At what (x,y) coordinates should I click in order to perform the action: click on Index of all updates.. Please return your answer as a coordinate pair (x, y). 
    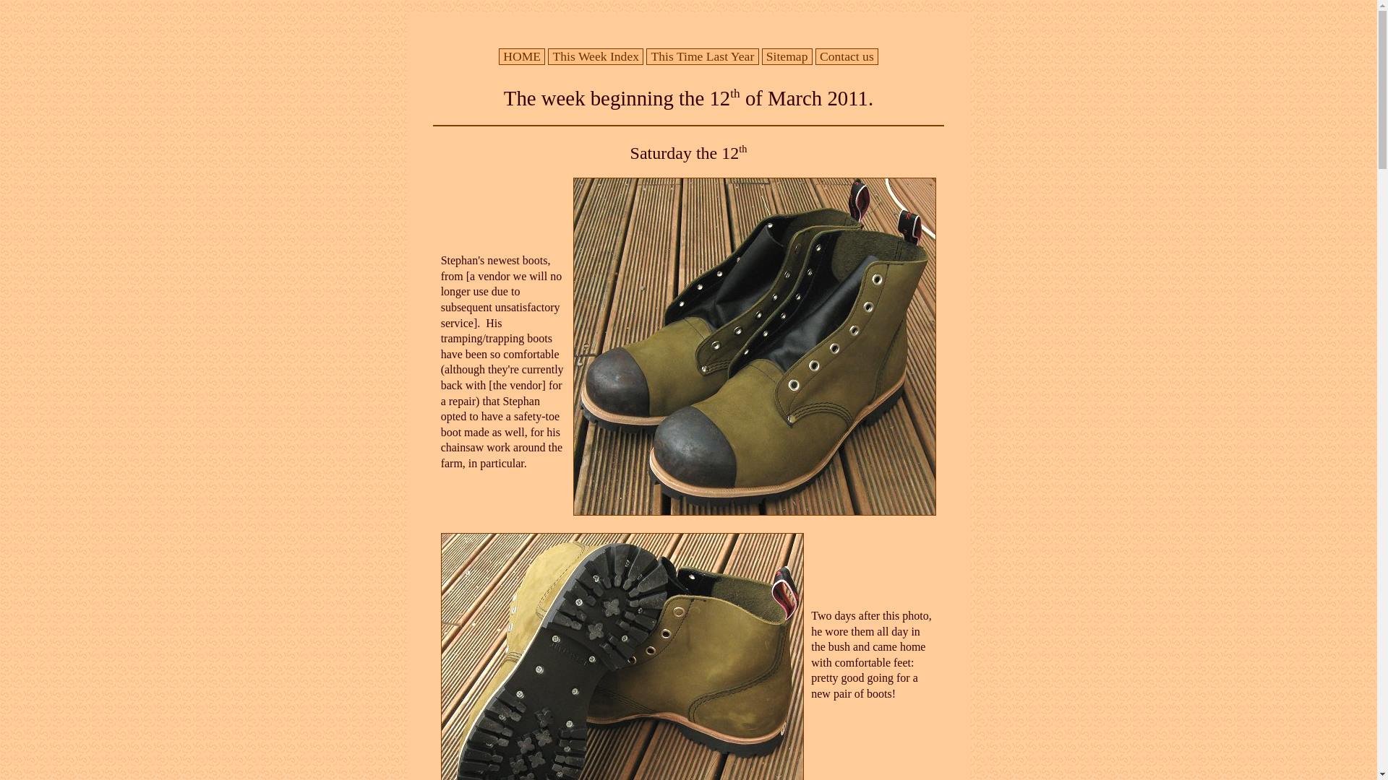
    Looking at the image, I should click on (595, 56).